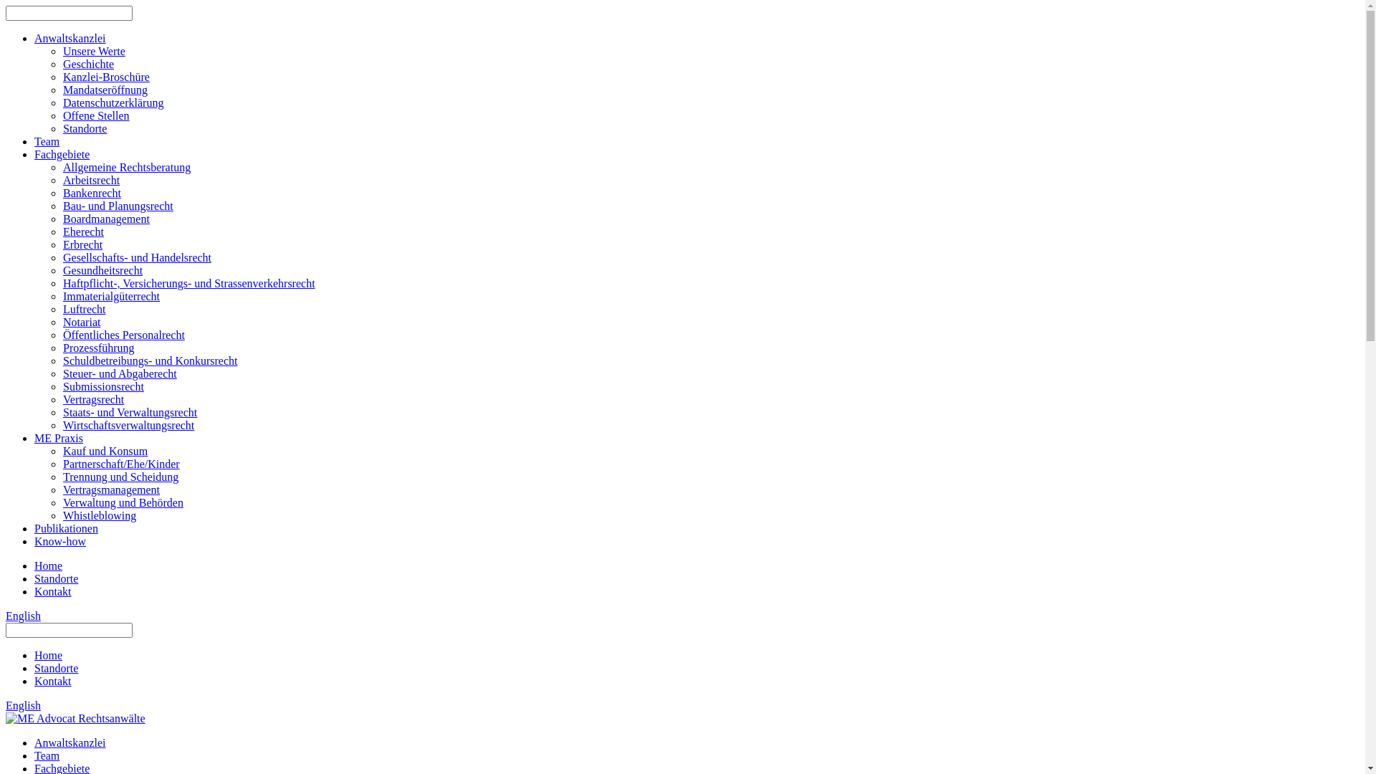  I want to click on Offene Stellen, so click(96, 116).